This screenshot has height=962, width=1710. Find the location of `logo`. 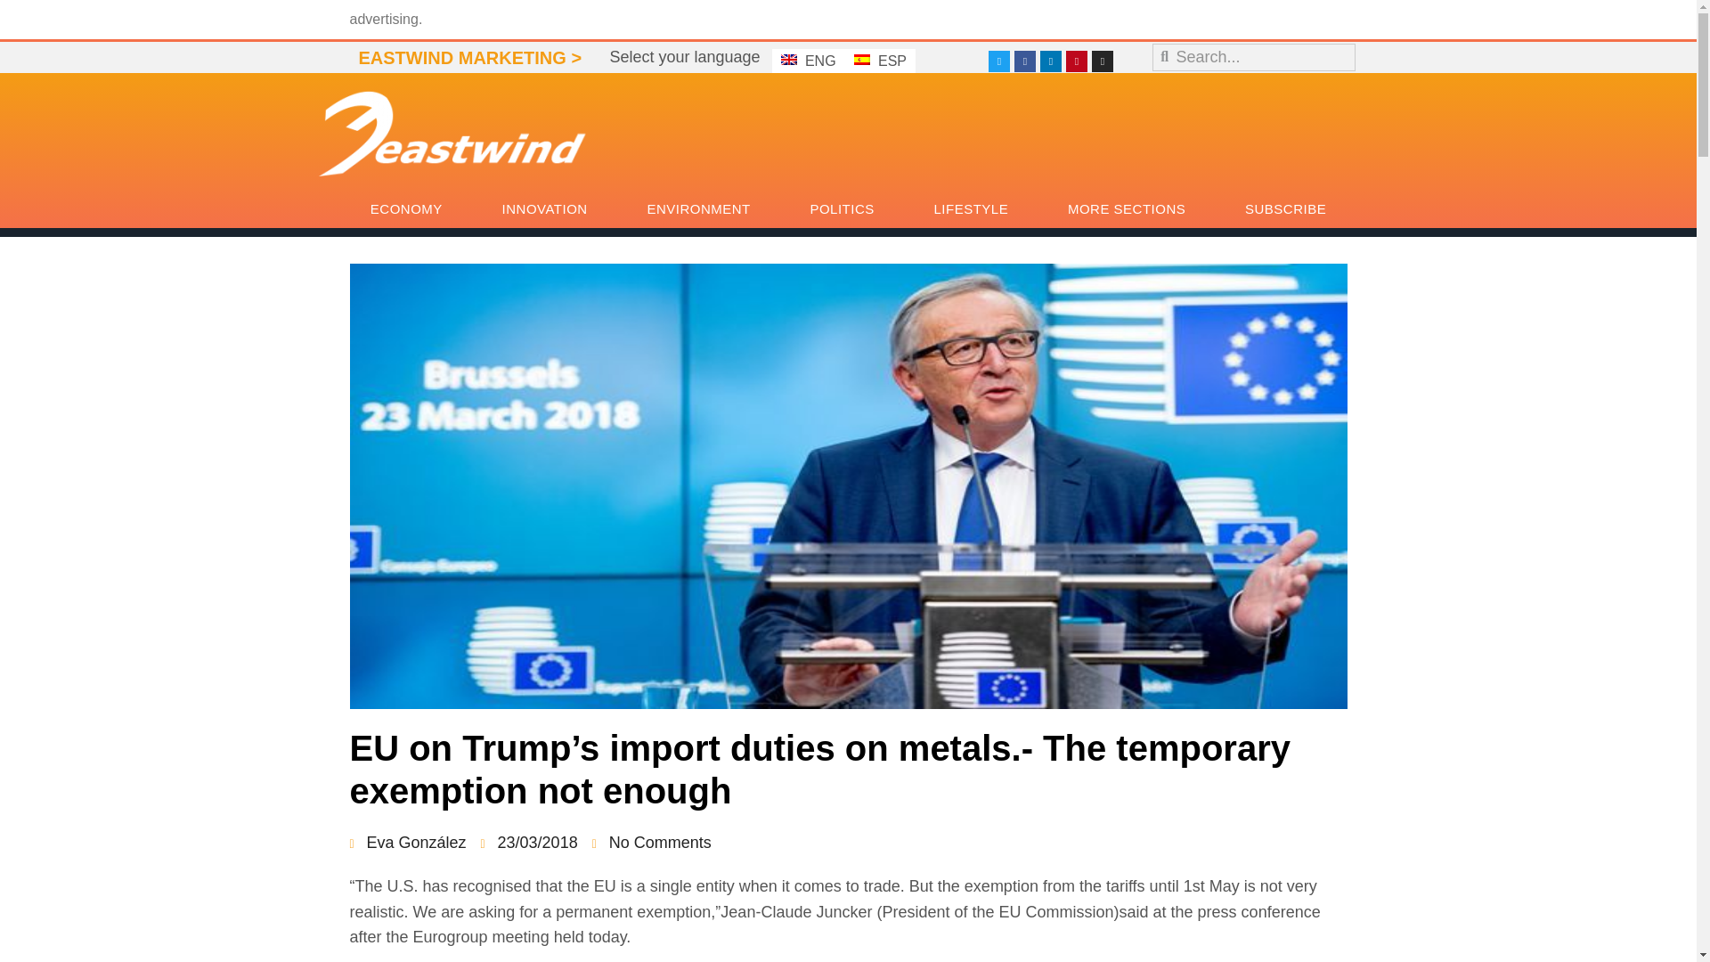

logo is located at coordinates (452, 133).